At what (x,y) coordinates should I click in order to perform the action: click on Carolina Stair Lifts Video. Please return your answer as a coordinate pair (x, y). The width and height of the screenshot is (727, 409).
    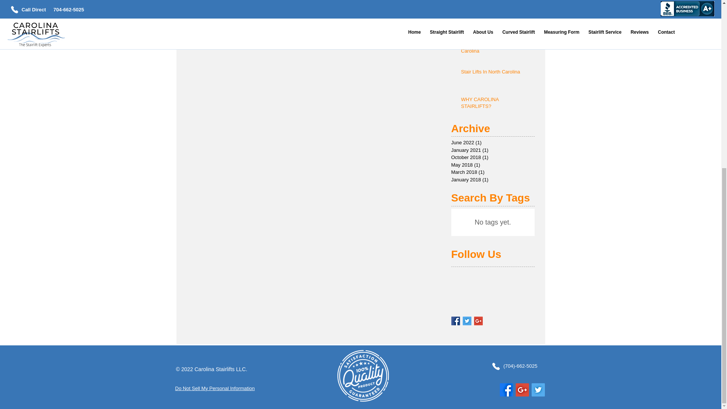
    Looking at the image, I should click on (495, 18).